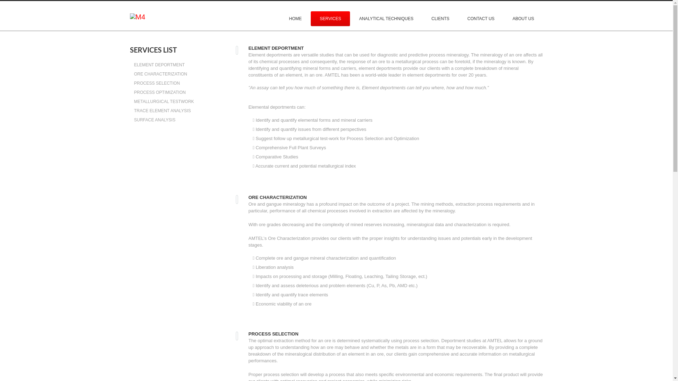  Describe the element at coordinates (162, 111) in the screenshot. I see `TRACE ELEMENT ANALYSIS` at that location.